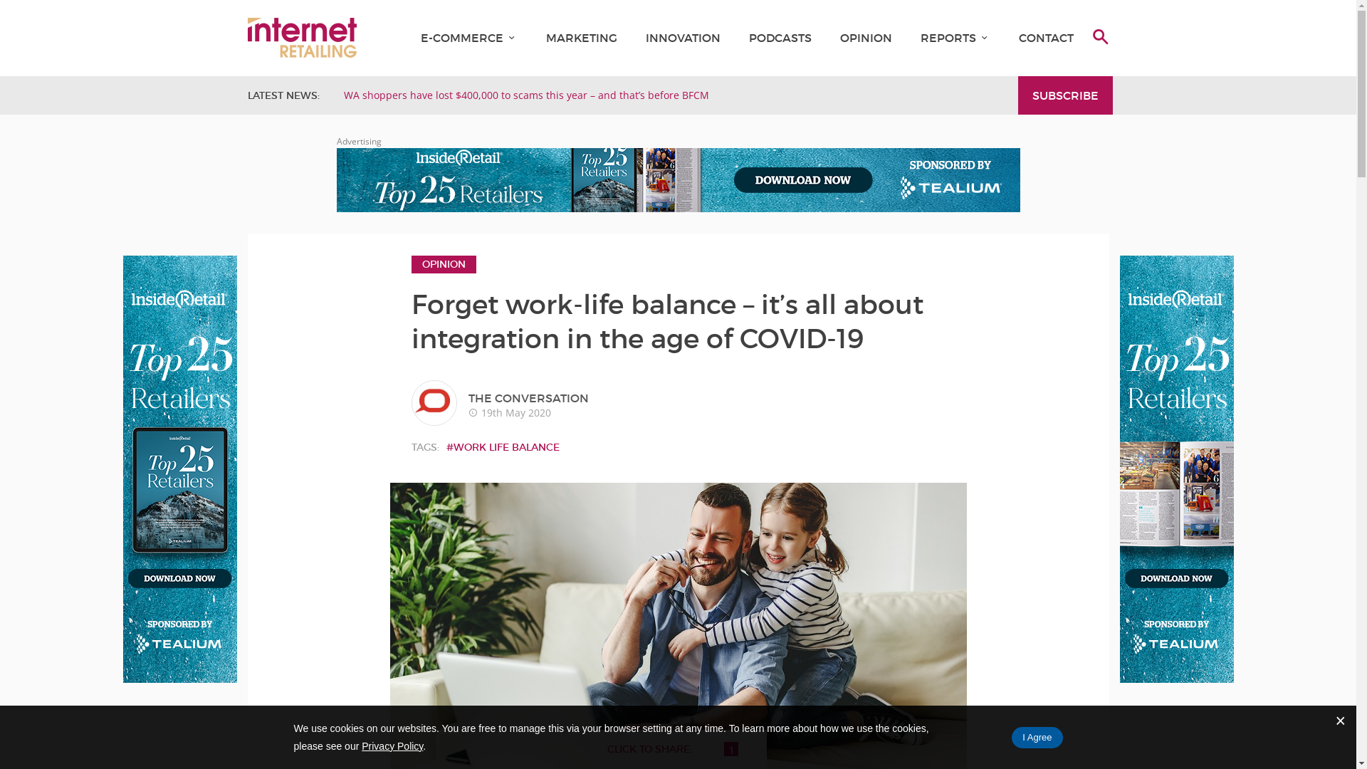 The width and height of the screenshot is (1367, 769). I want to click on I Agree, so click(1037, 737).